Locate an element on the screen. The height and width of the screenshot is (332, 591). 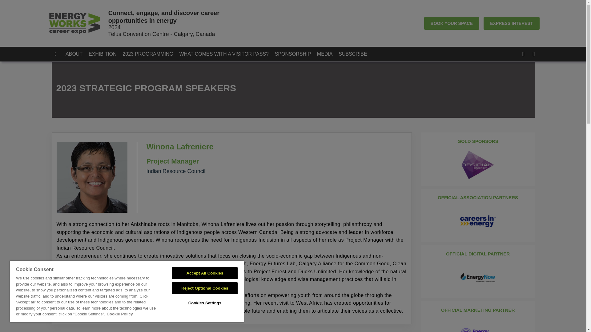
BOOK YOUR SPACE is located at coordinates (452, 23).